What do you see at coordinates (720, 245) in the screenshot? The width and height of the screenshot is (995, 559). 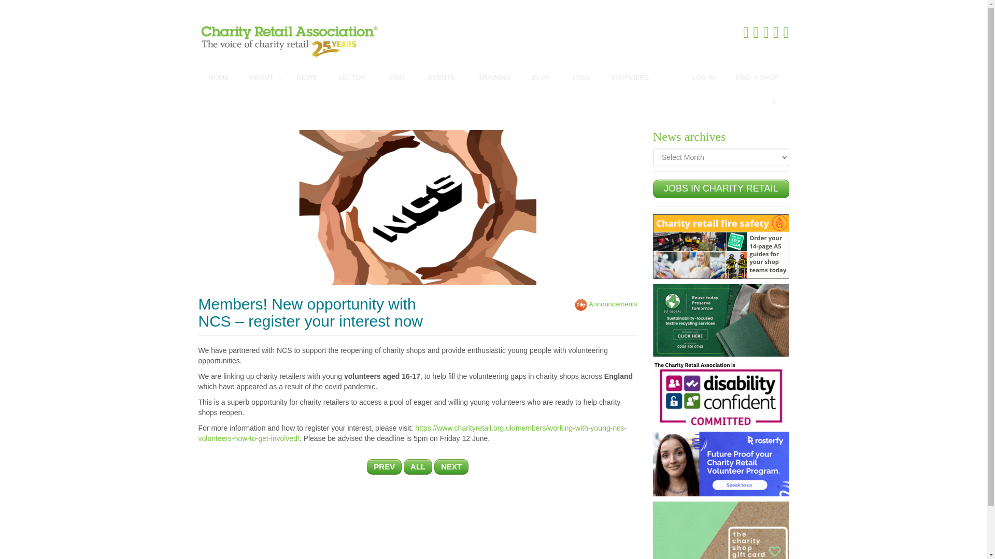 I see `Charity Retail Fire Safety guides` at bounding box center [720, 245].